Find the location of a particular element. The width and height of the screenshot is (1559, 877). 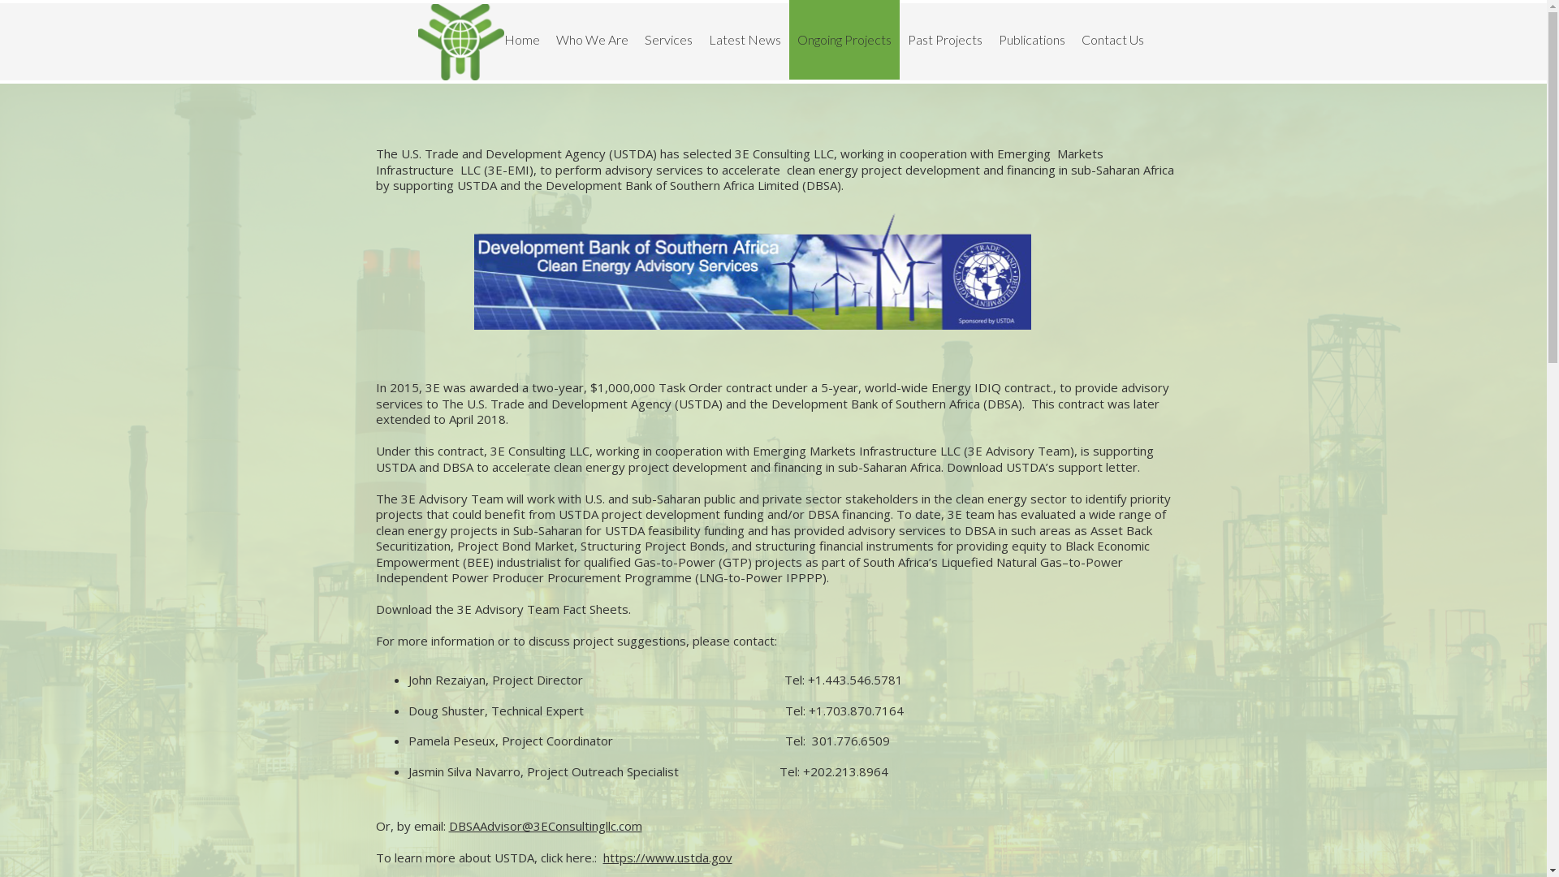

Who We Are is located at coordinates (591, 40).